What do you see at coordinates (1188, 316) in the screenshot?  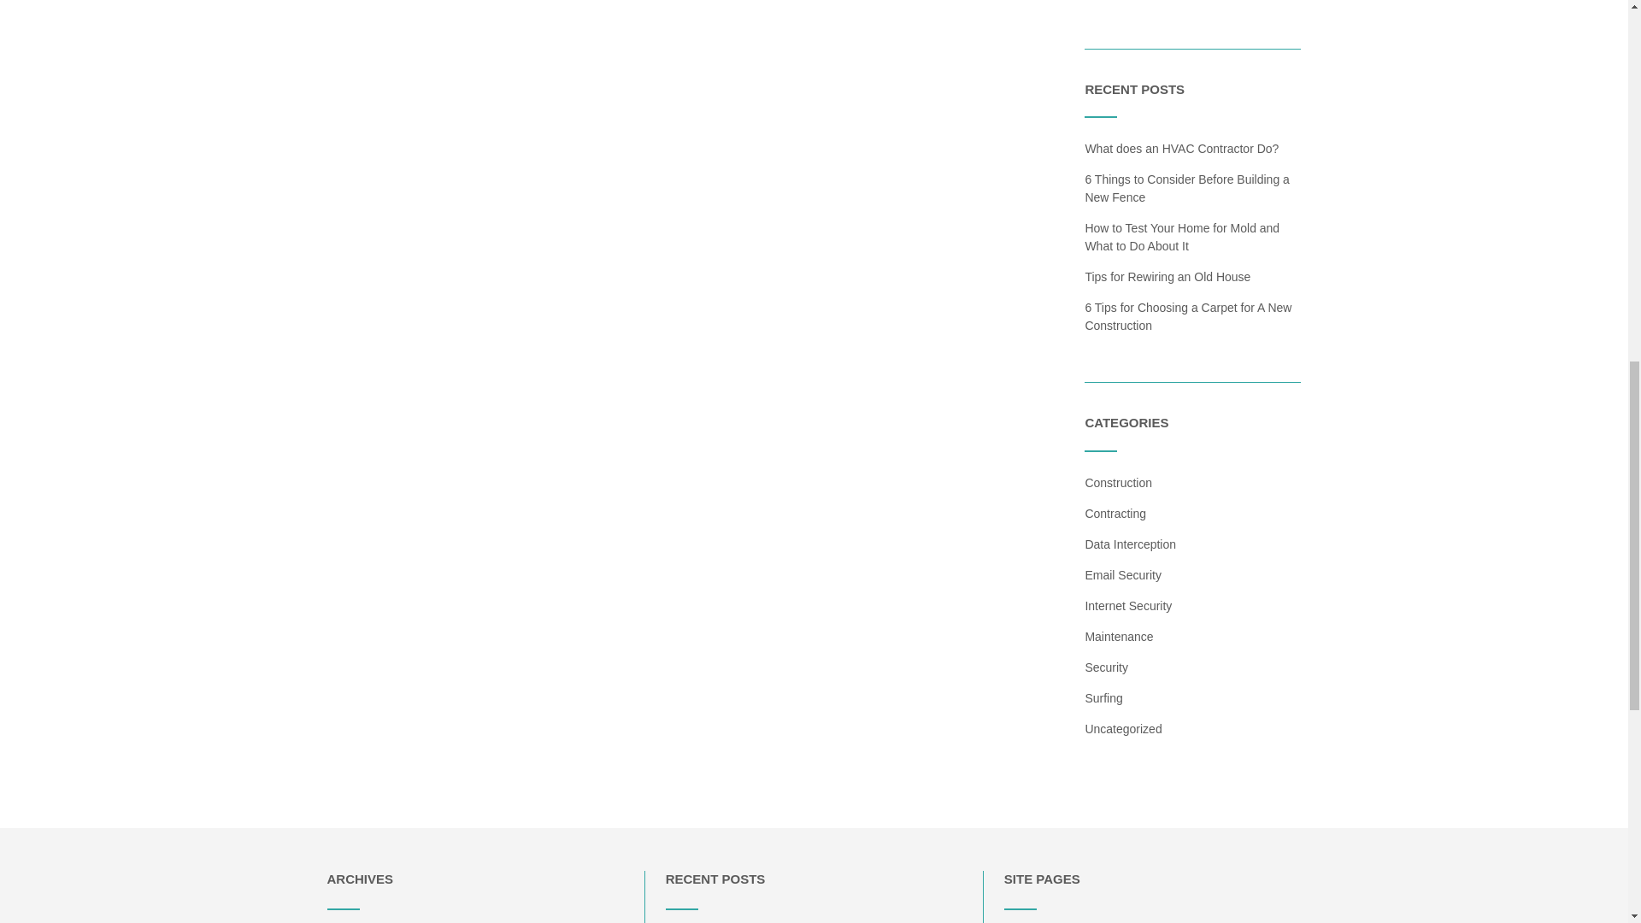 I see `6 Tips for Choosing a Carpet for A New Construction` at bounding box center [1188, 316].